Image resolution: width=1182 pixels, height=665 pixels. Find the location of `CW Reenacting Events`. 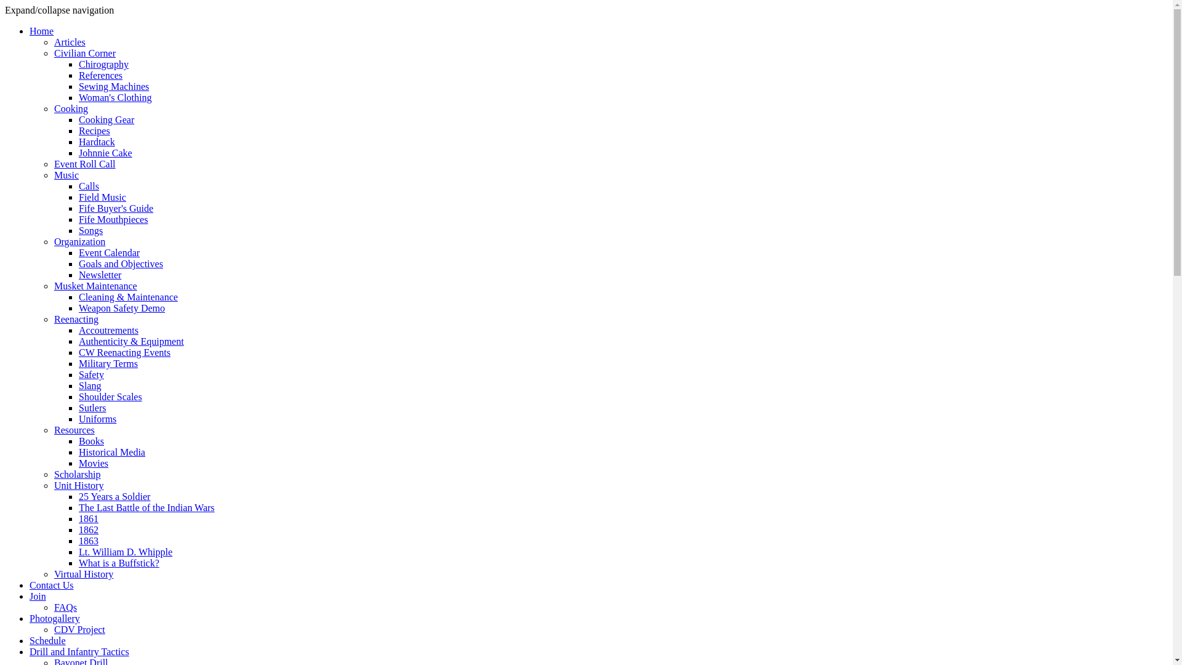

CW Reenacting Events is located at coordinates (124, 352).